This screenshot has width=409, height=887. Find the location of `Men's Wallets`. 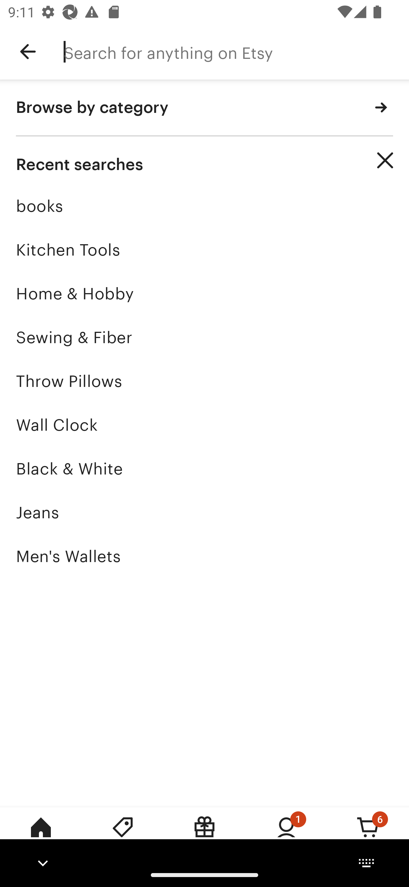

Men's Wallets is located at coordinates (204, 557).